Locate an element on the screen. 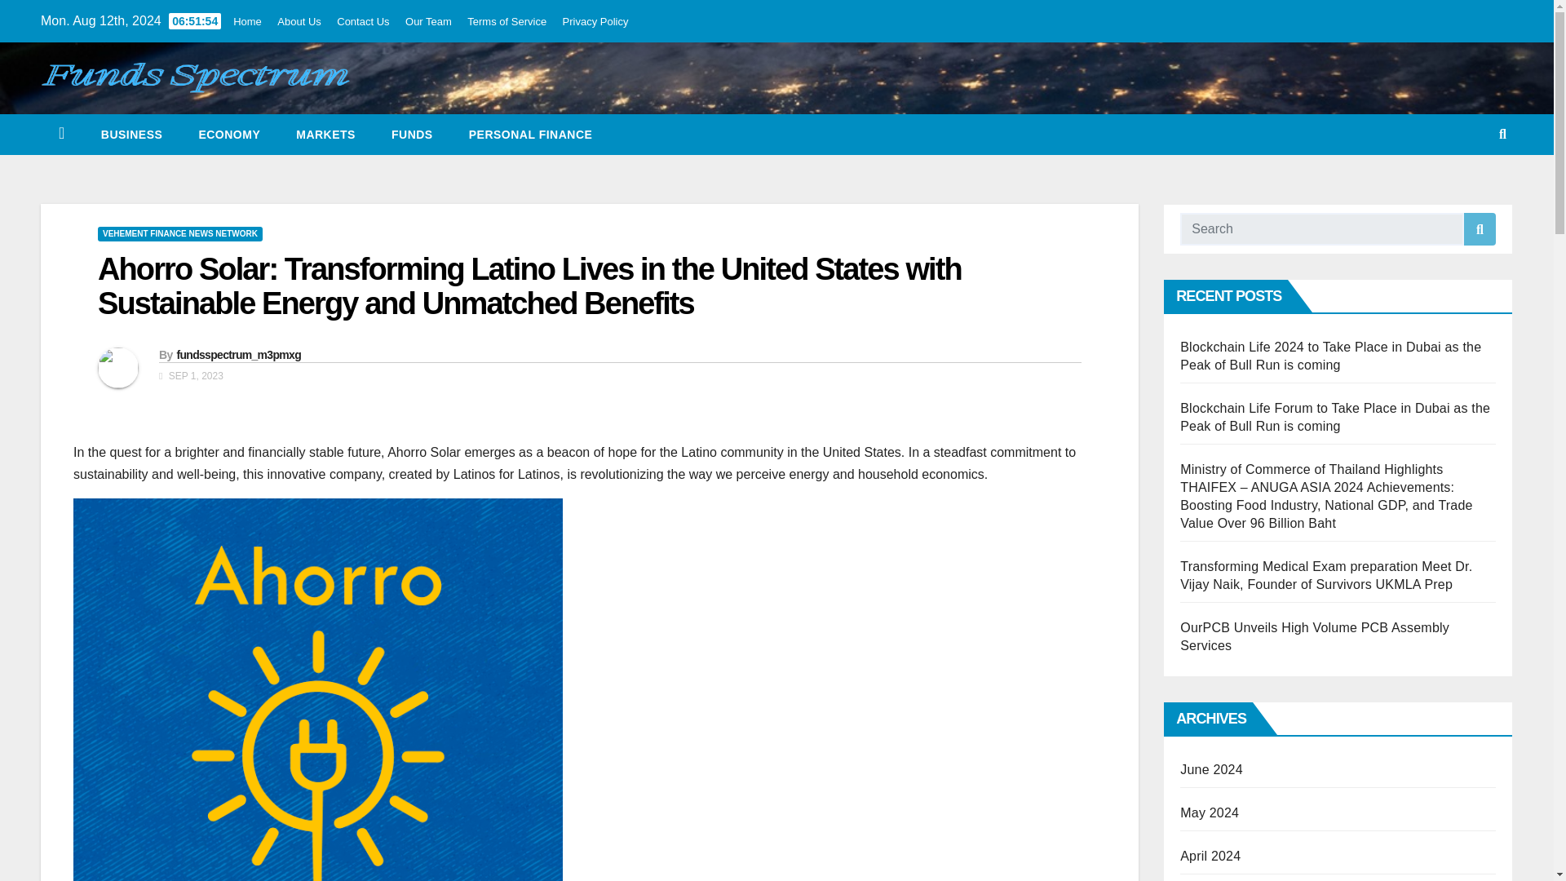 The height and width of the screenshot is (881, 1566). Contact Us is located at coordinates (362, 21).